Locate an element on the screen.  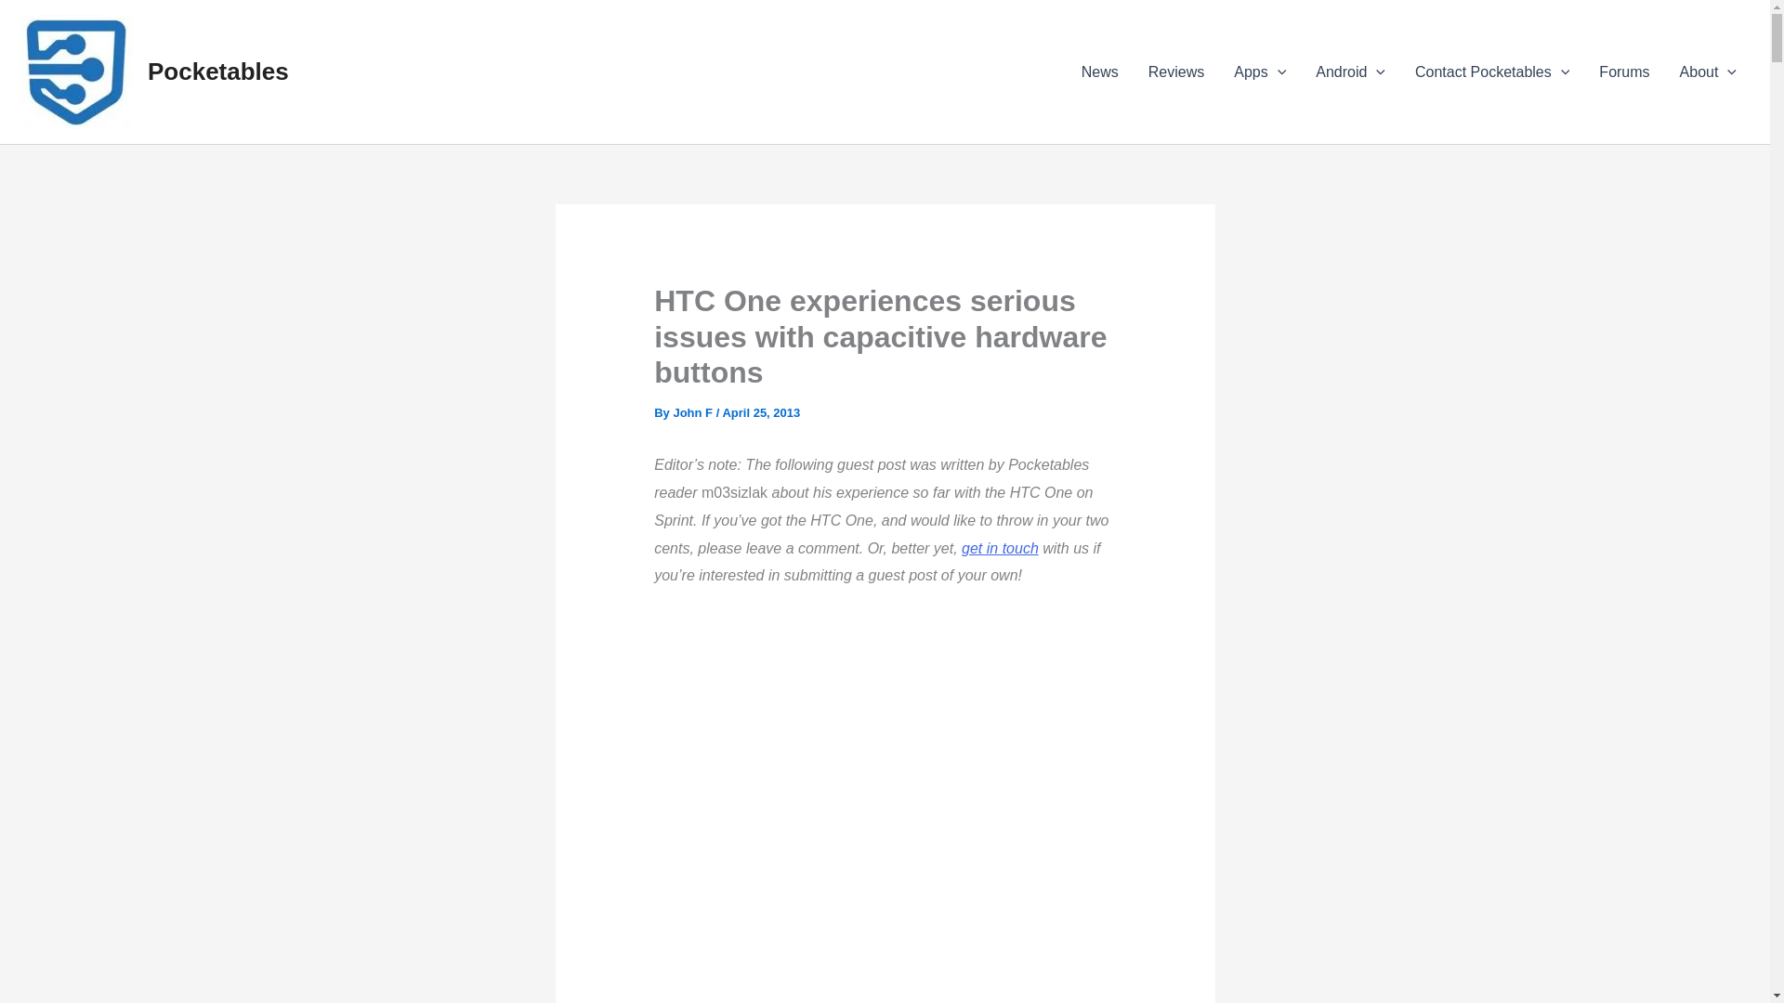
Apps is located at coordinates (1259, 72).